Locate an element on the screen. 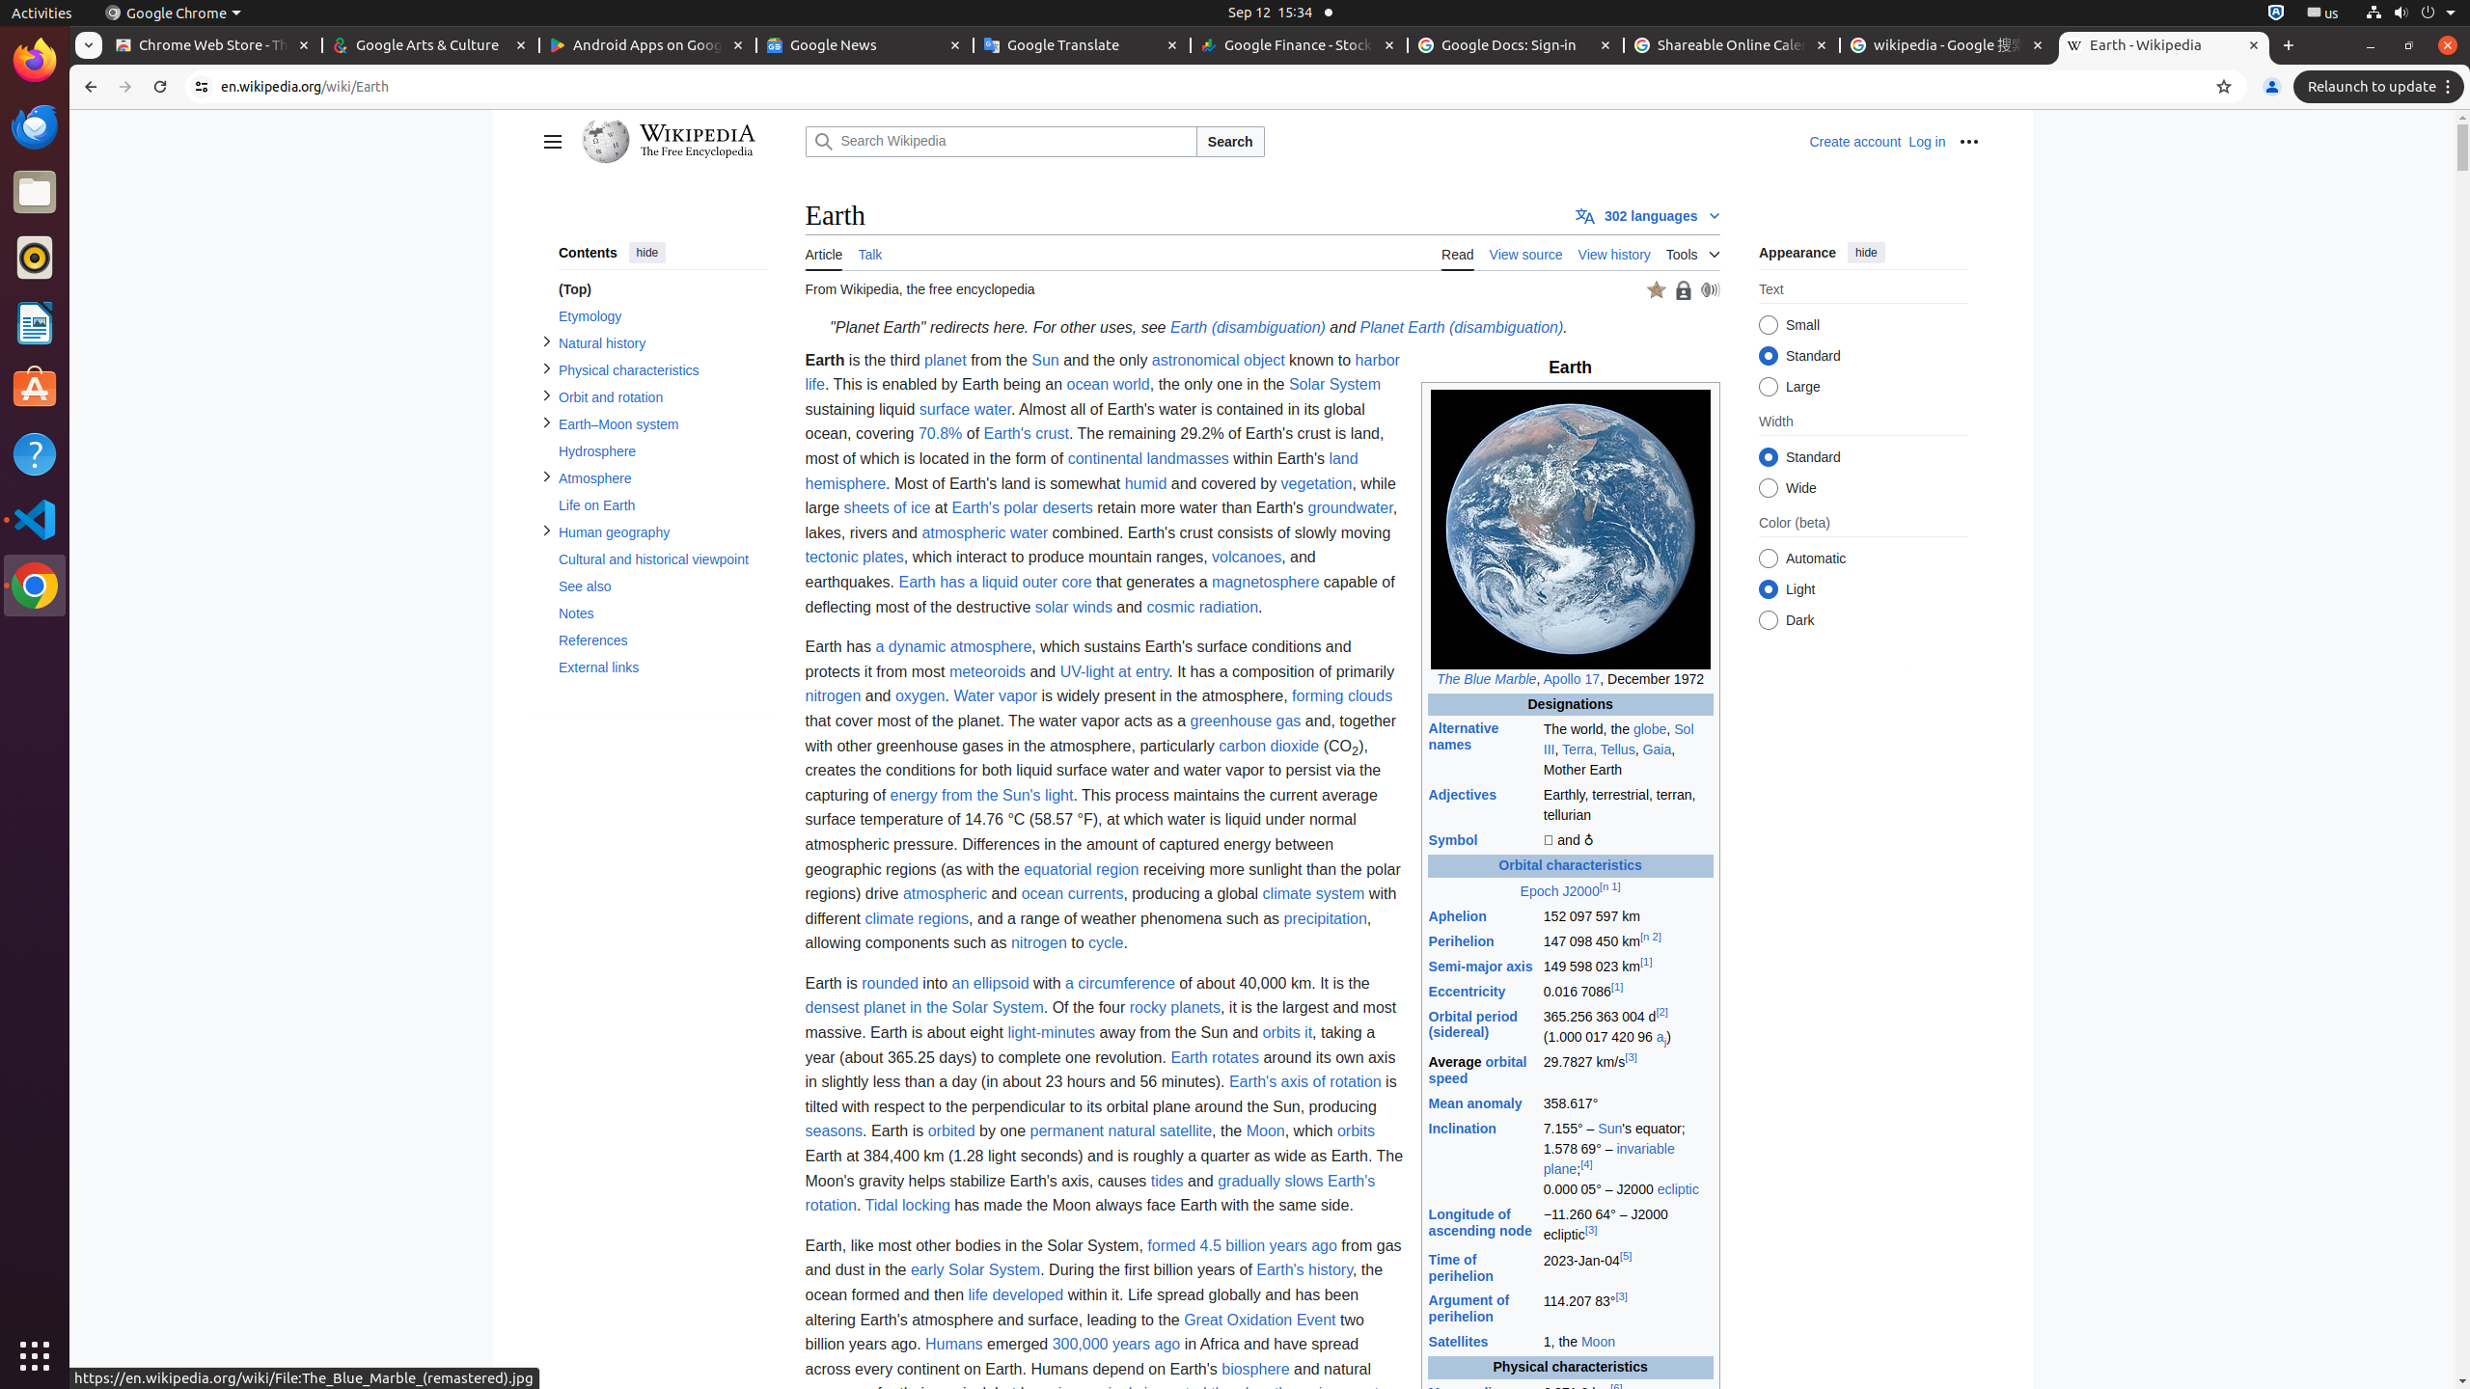 Image resolution: width=2470 pixels, height=1389 pixels. invariable plane is located at coordinates (1609, 1159).